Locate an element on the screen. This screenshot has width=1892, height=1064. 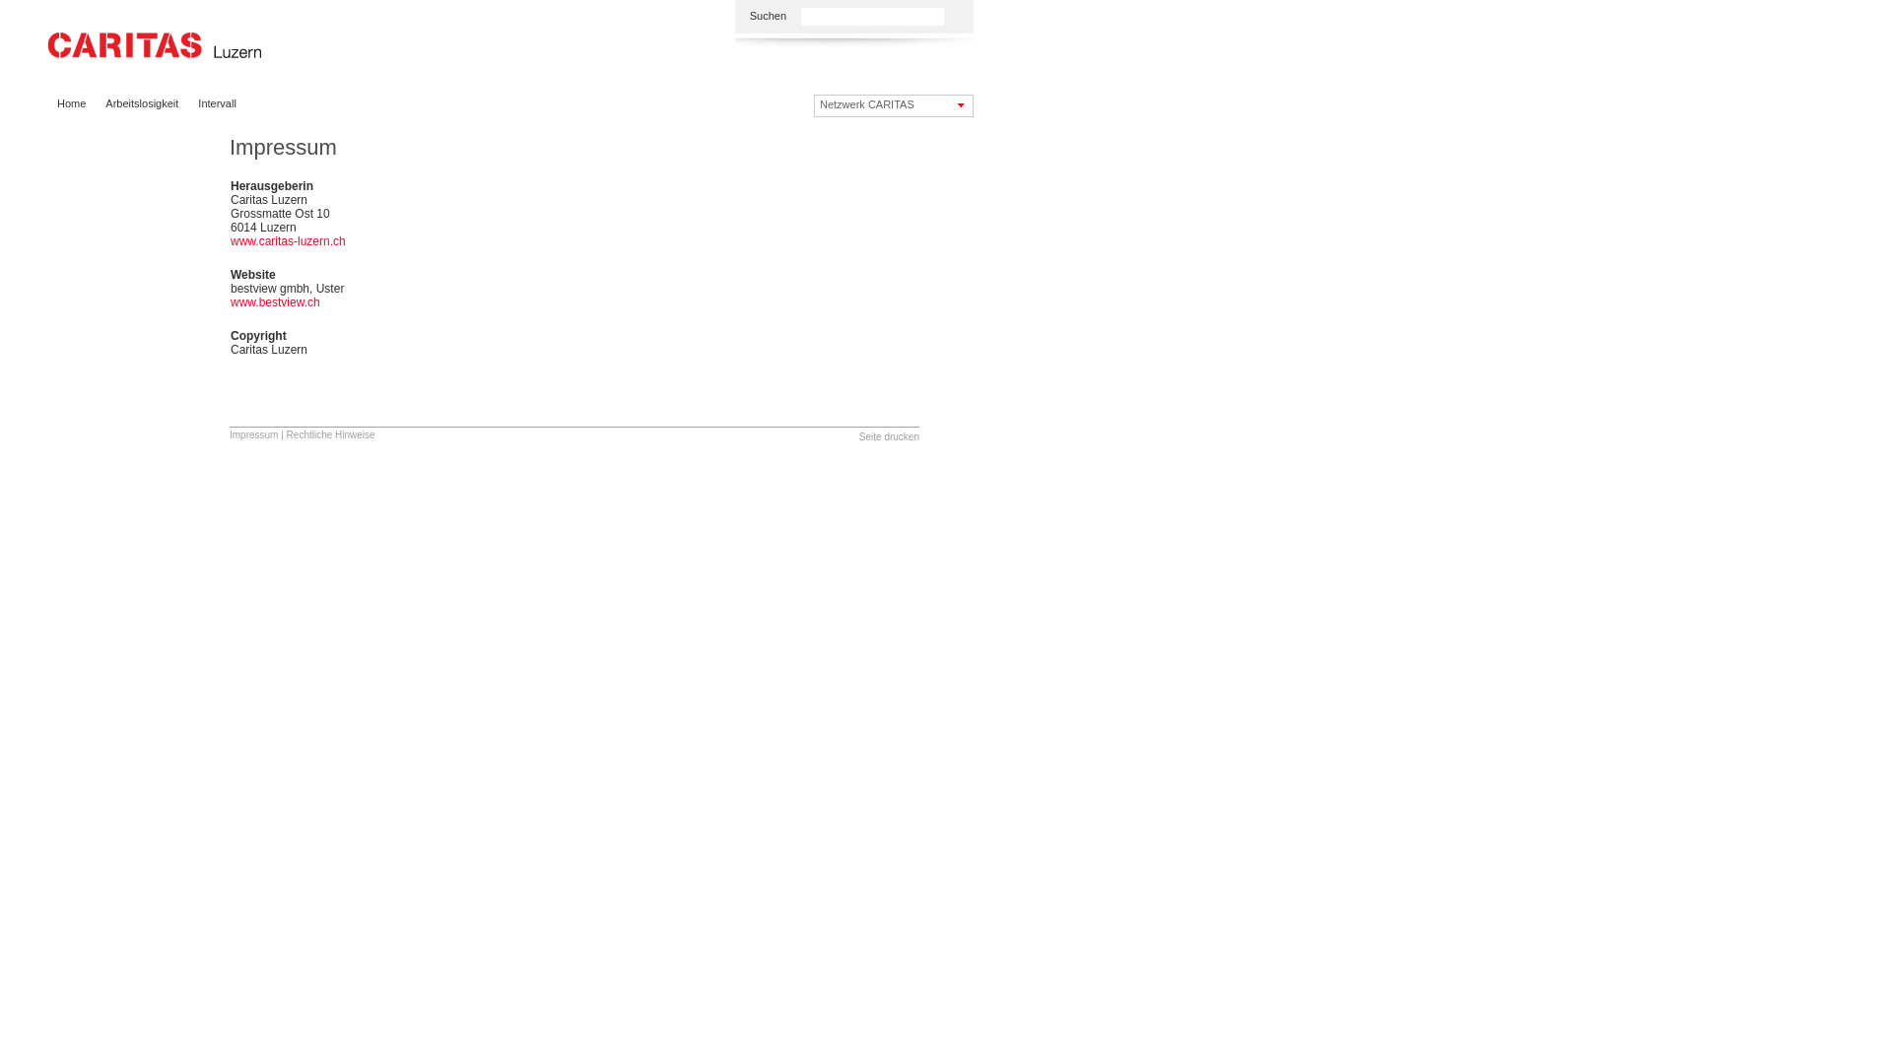
Arbeitslosigkeit is located at coordinates (142, 104).